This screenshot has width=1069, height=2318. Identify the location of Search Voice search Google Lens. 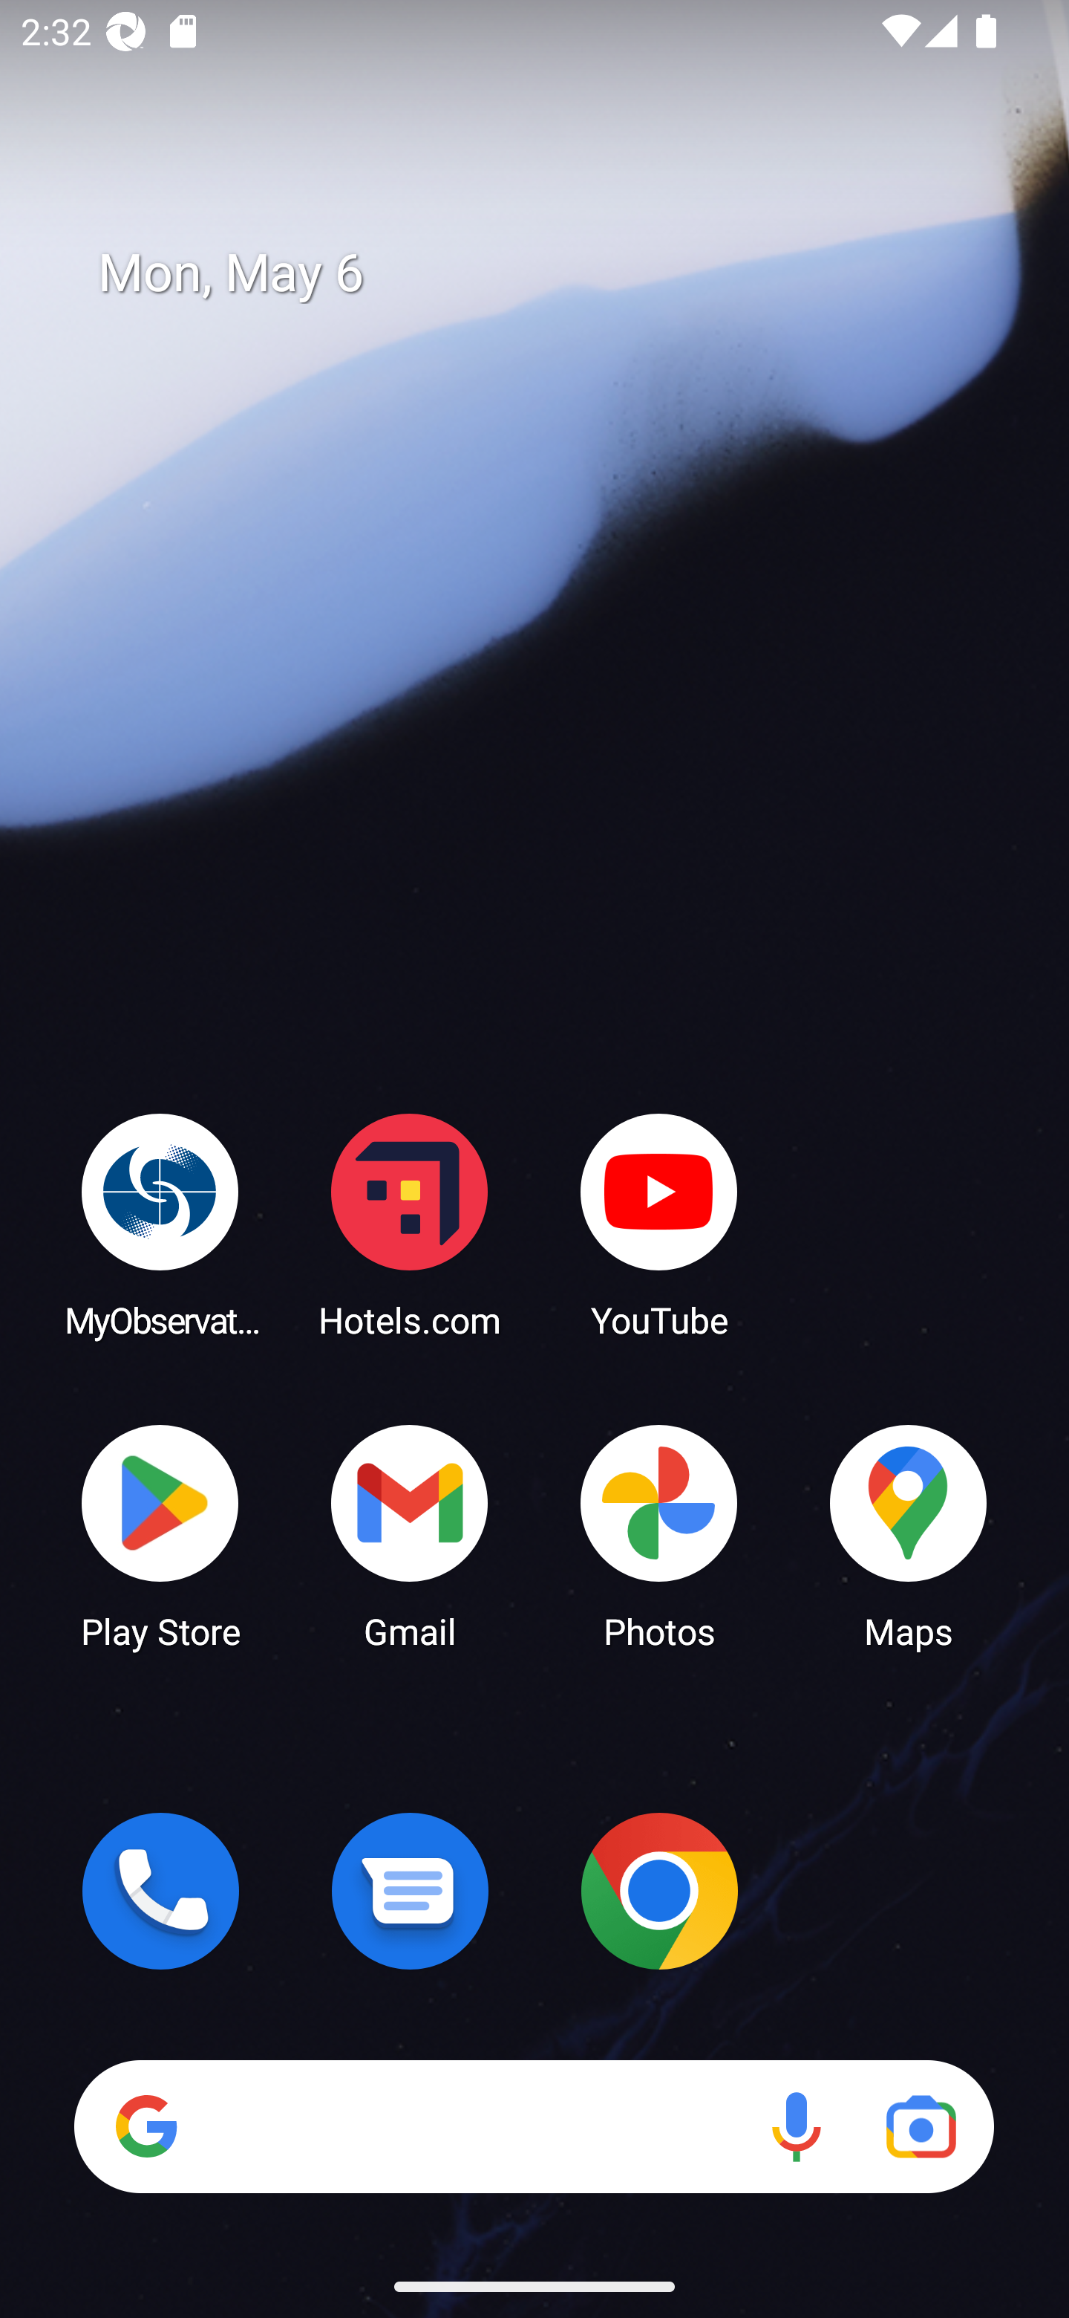
(534, 2126).